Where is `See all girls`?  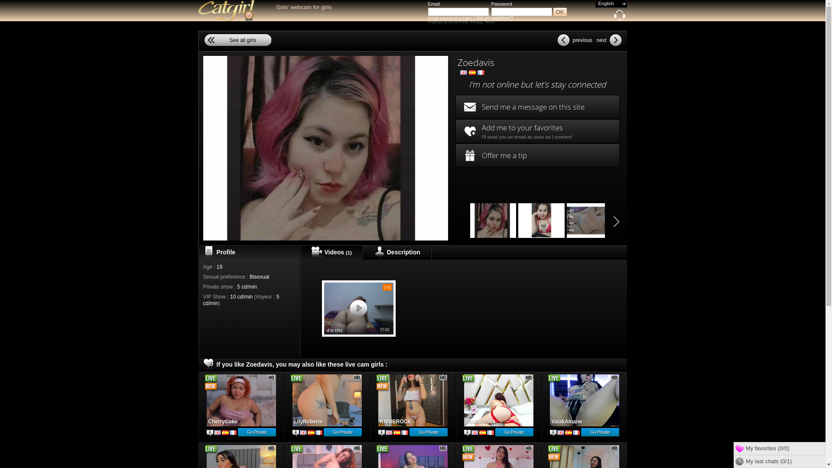
See all girls is located at coordinates (237, 40).